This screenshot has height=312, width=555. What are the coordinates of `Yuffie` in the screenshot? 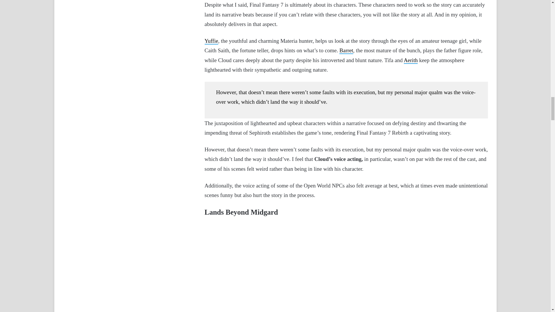 It's located at (211, 41).